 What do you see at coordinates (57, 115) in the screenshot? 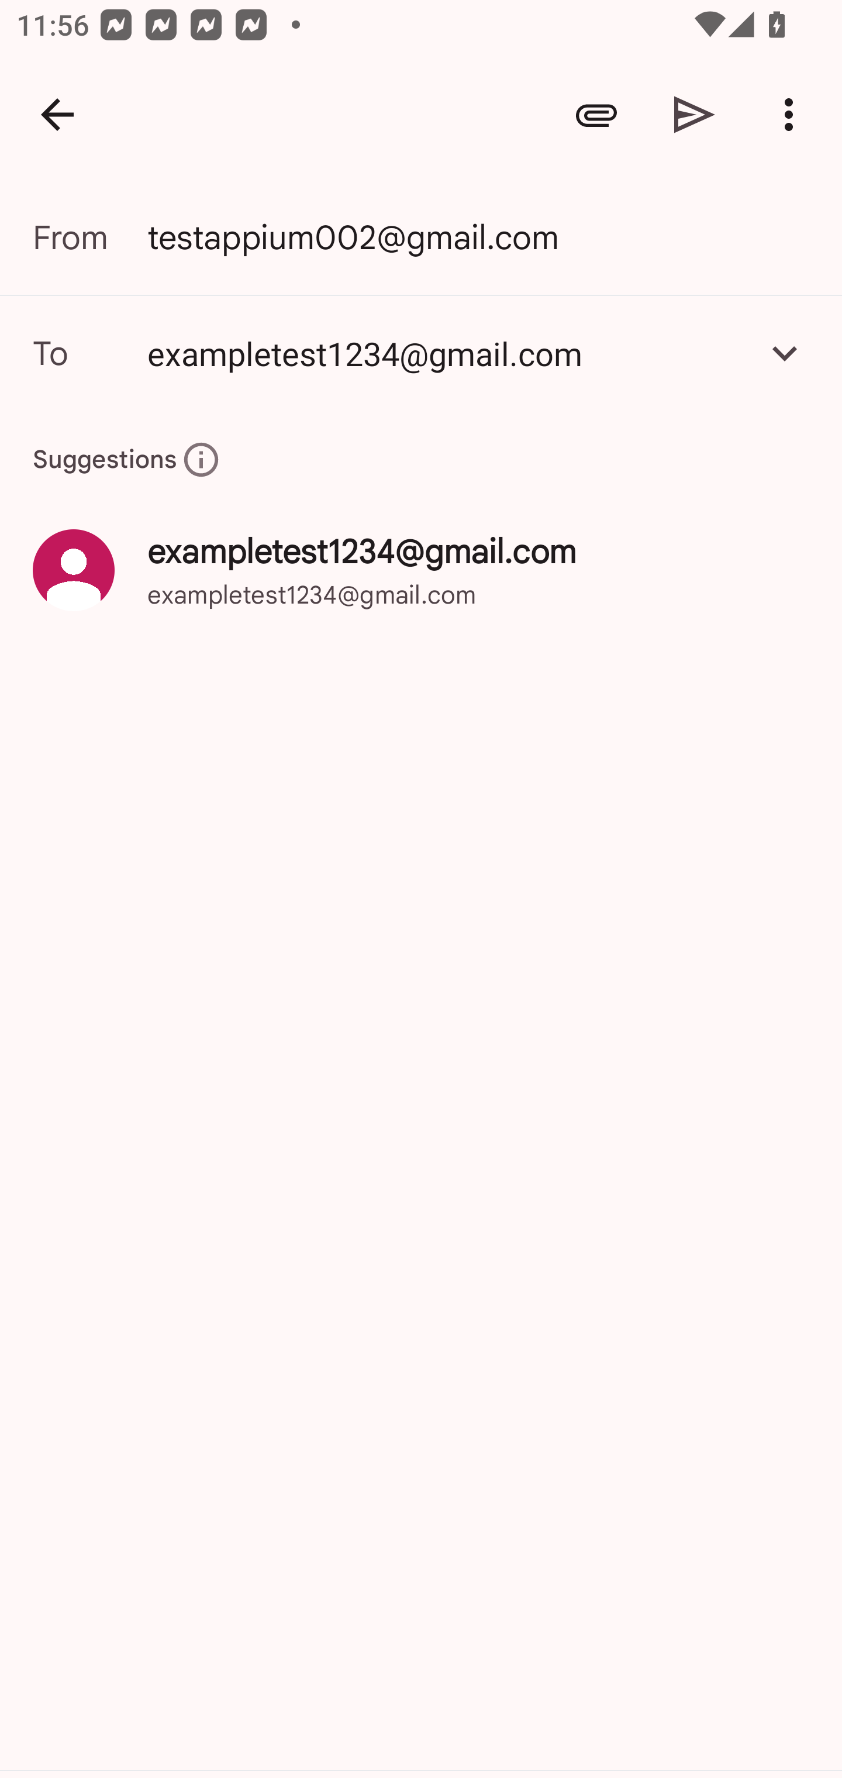
I see `Navigate up` at bounding box center [57, 115].